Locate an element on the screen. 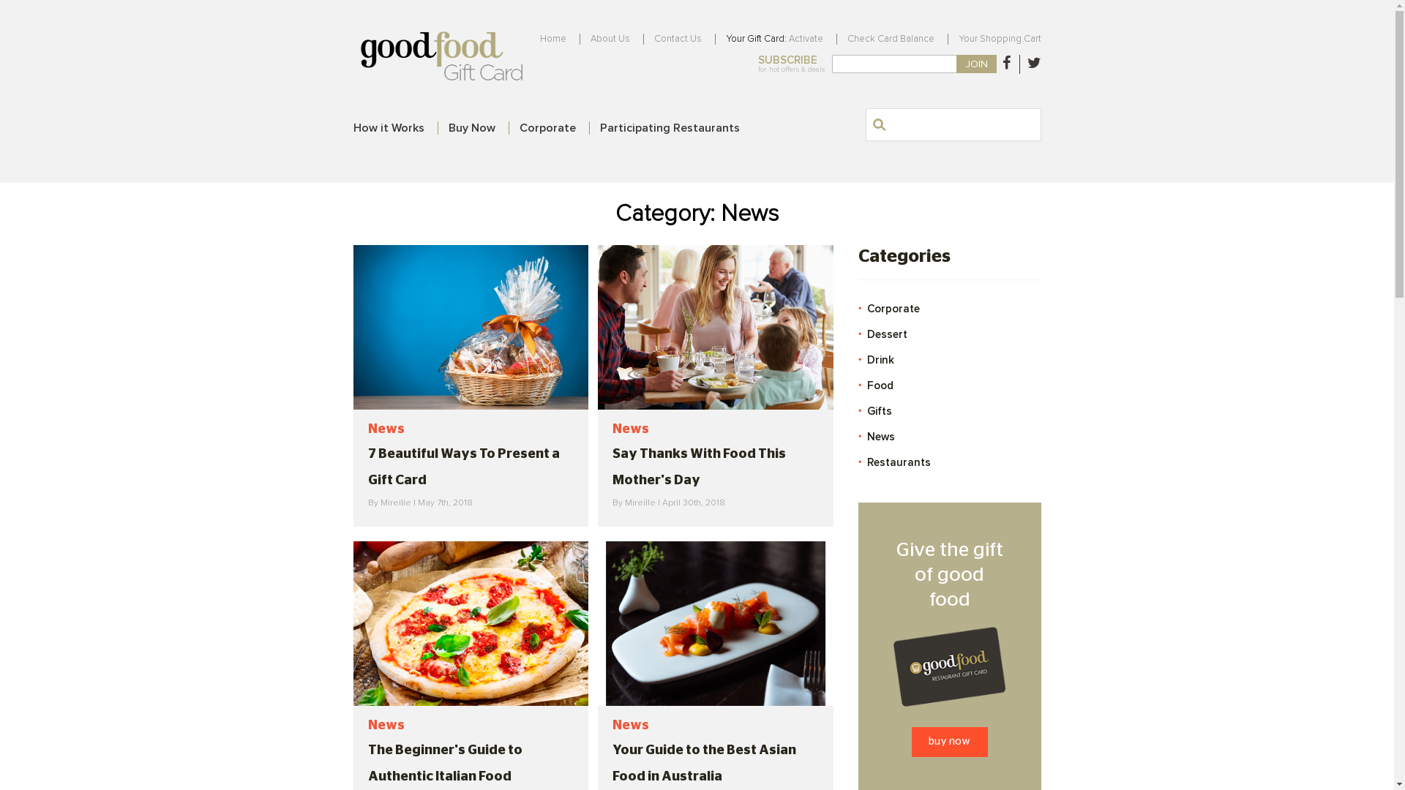  Corporate is located at coordinates (949, 309).